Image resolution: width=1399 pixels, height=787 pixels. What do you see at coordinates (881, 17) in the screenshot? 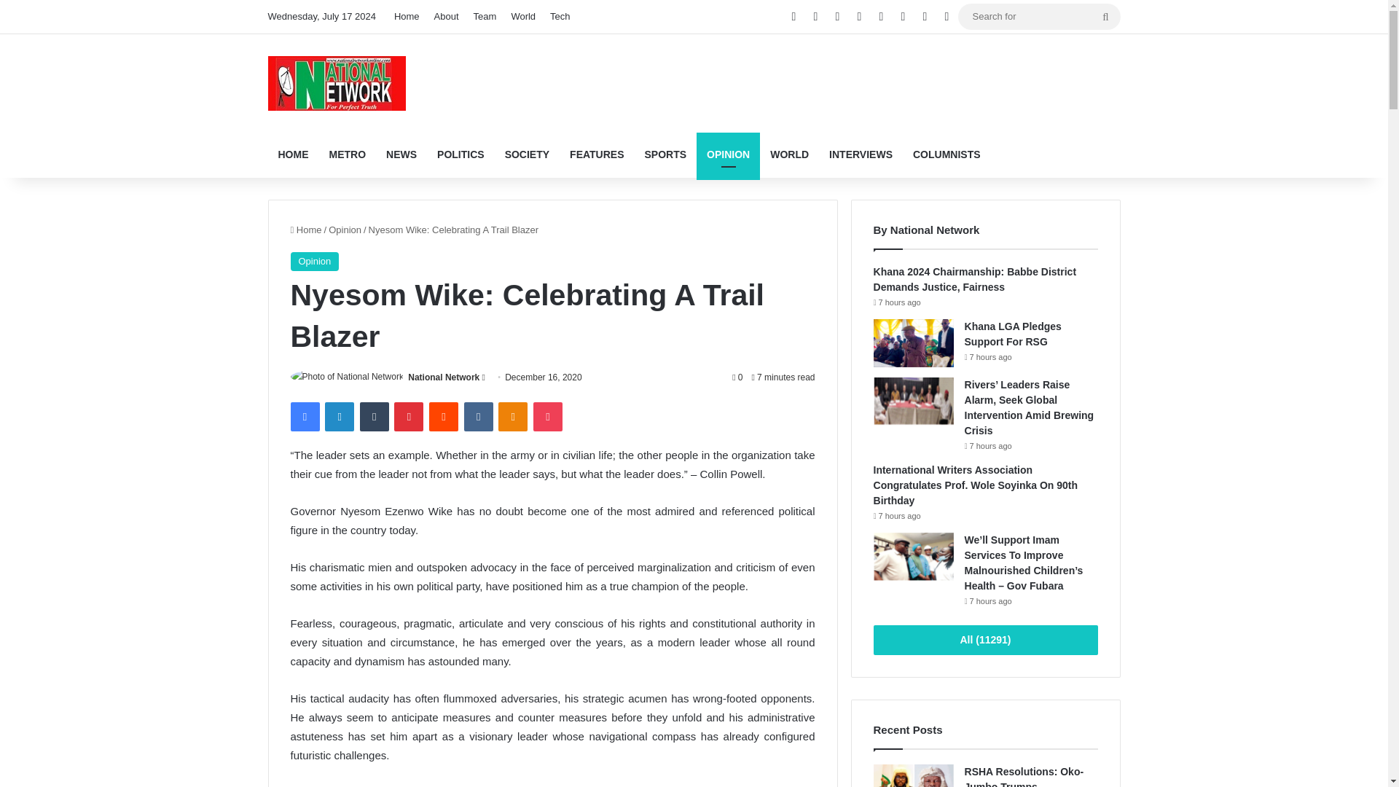
I see `RSS` at bounding box center [881, 17].